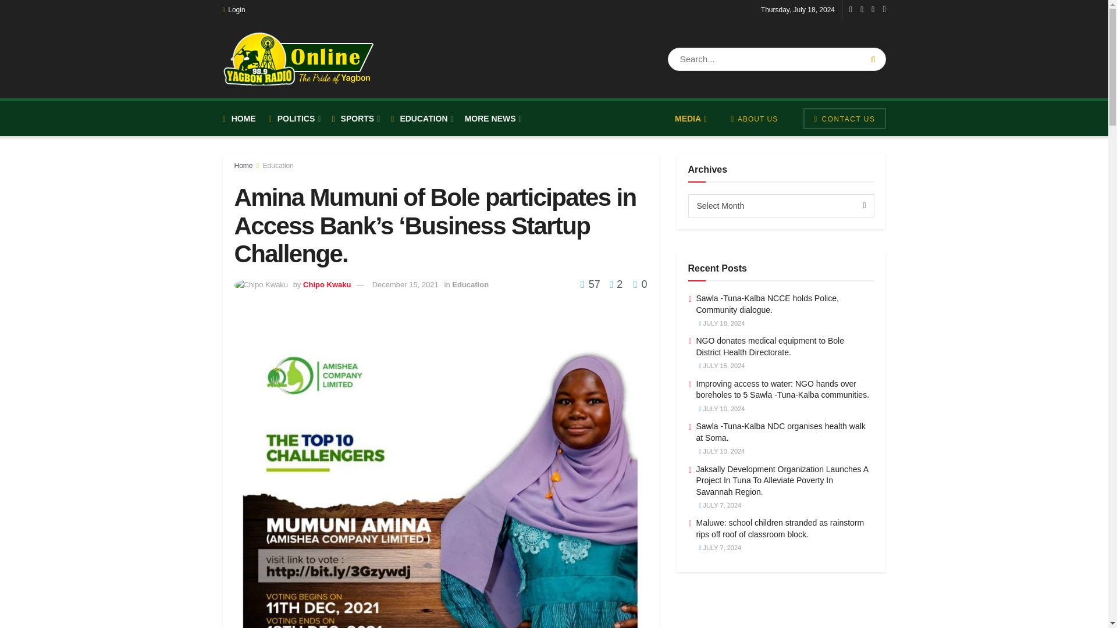 This screenshot has width=1117, height=628. What do you see at coordinates (239, 119) in the screenshot?
I see `HOME` at bounding box center [239, 119].